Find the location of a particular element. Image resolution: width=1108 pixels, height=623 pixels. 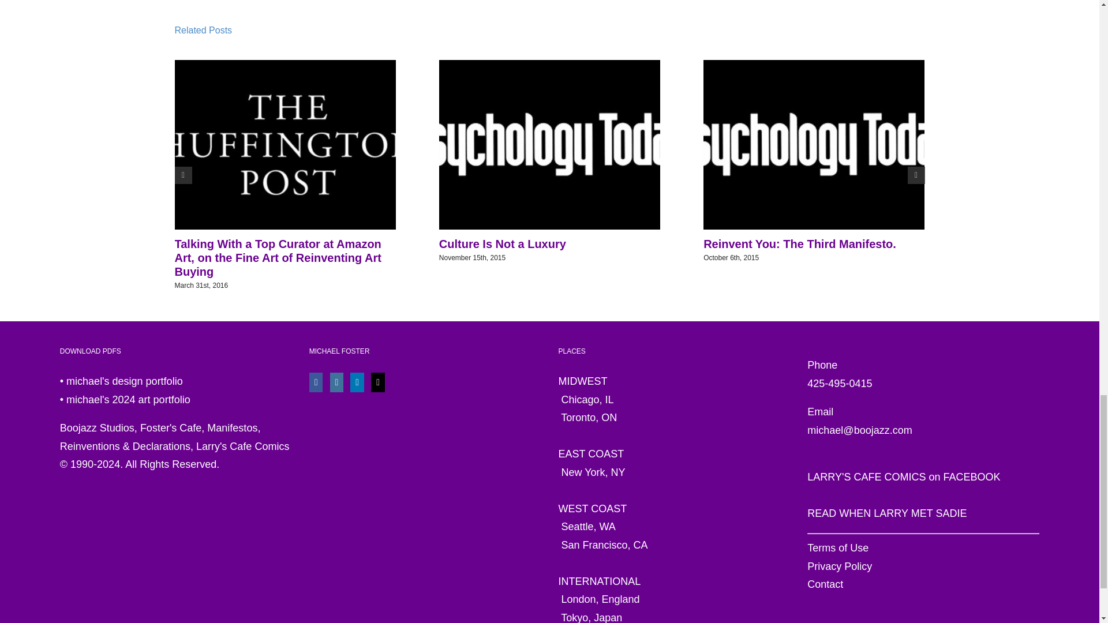

Culture Is Not a Luxury is located at coordinates (502, 243).